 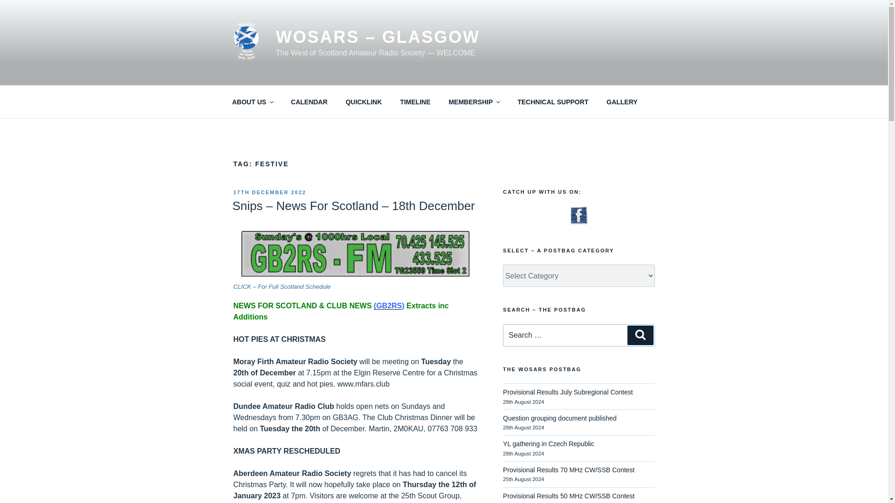 What do you see at coordinates (310, 102) in the screenshot?
I see `CALENDAR` at bounding box center [310, 102].